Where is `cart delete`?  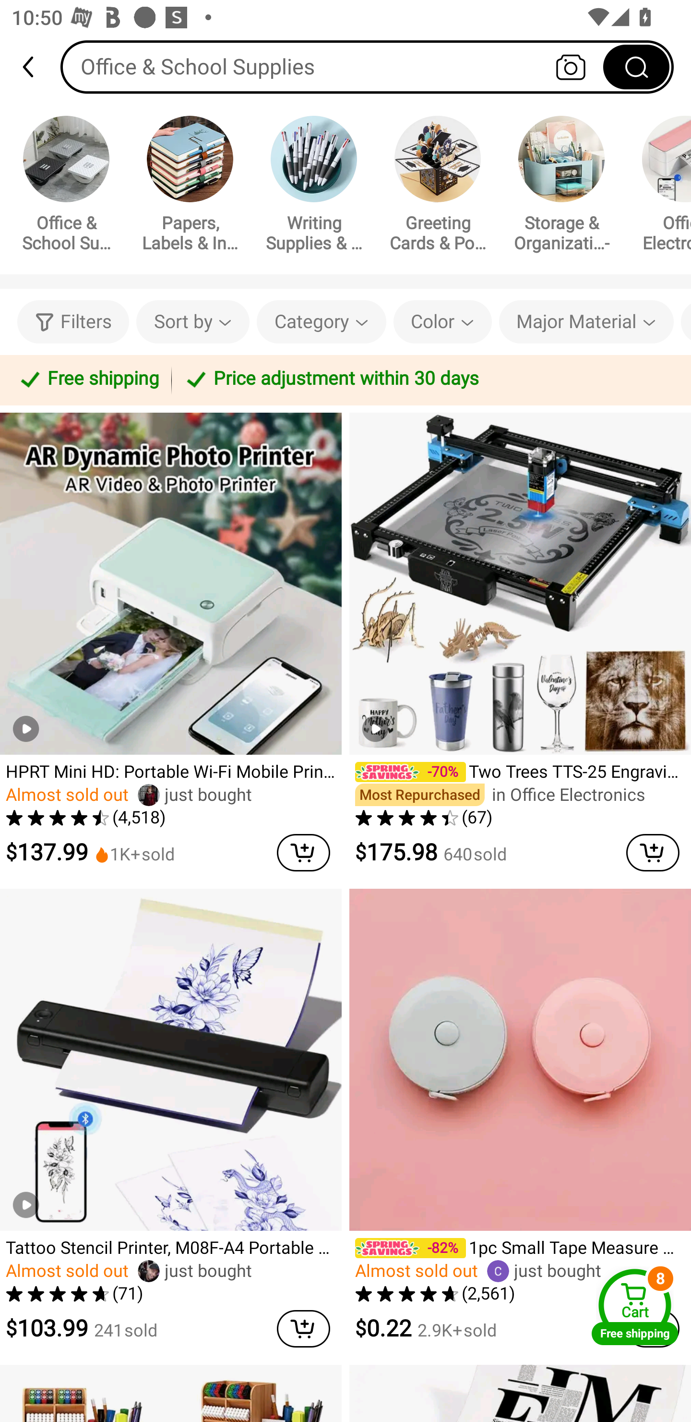
cart delete is located at coordinates (303, 1329).